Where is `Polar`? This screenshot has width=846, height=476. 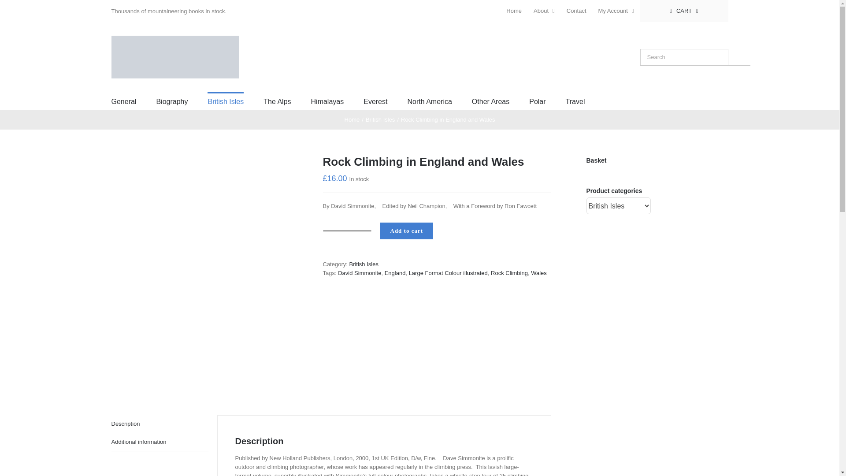 Polar is located at coordinates (538, 101).